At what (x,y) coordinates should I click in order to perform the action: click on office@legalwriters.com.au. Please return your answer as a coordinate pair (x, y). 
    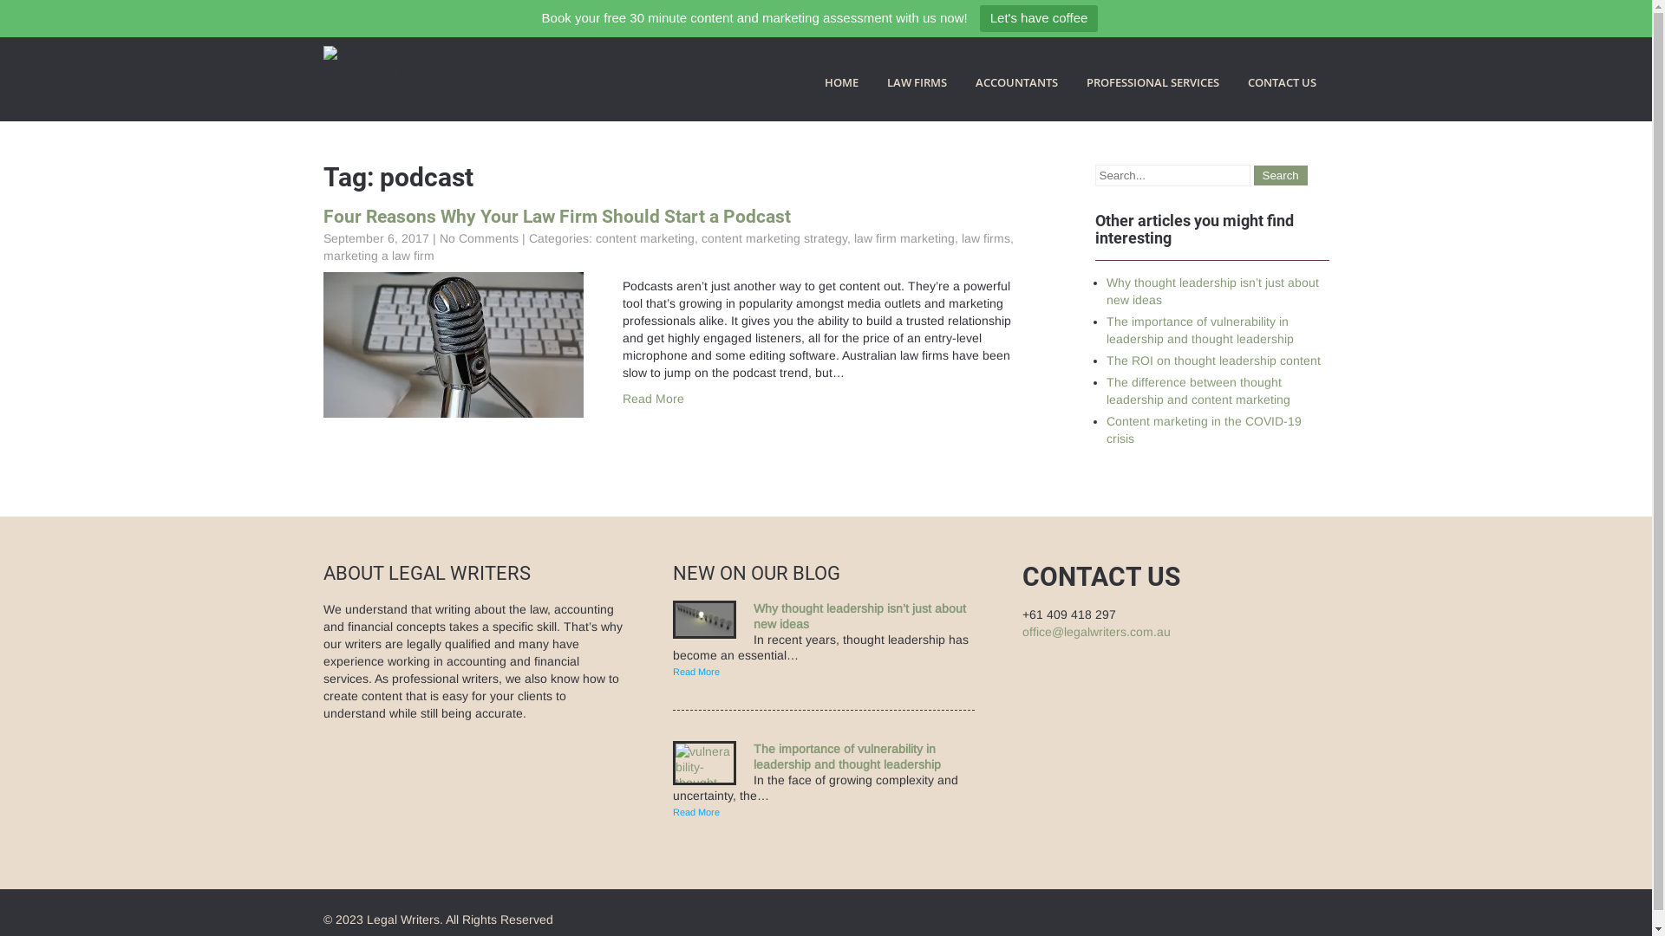
    Looking at the image, I should click on (1096, 632).